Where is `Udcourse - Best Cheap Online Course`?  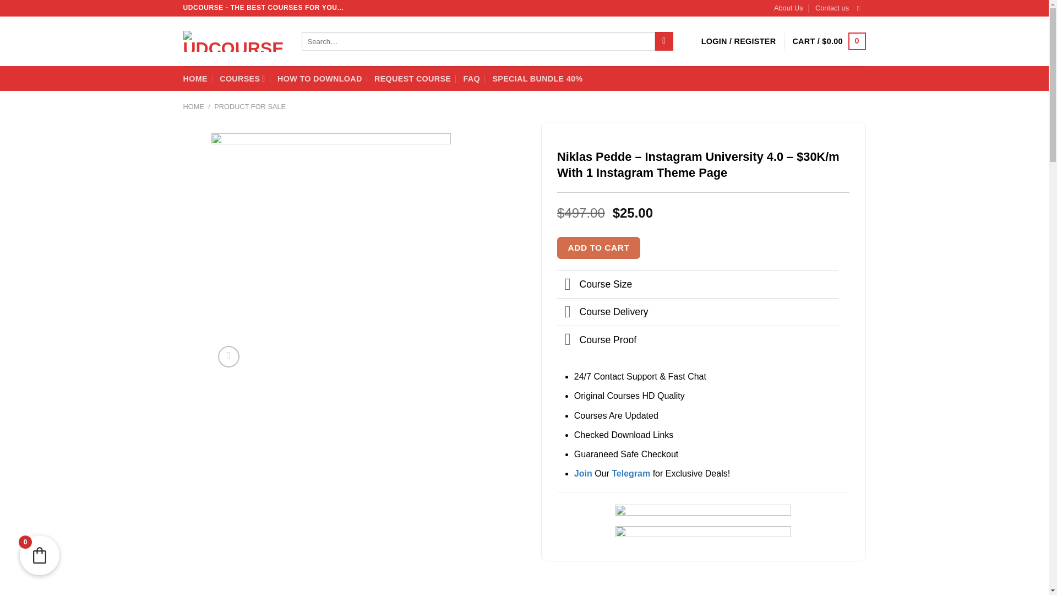
Udcourse - Best Cheap Online Course is located at coordinates (233, 41).